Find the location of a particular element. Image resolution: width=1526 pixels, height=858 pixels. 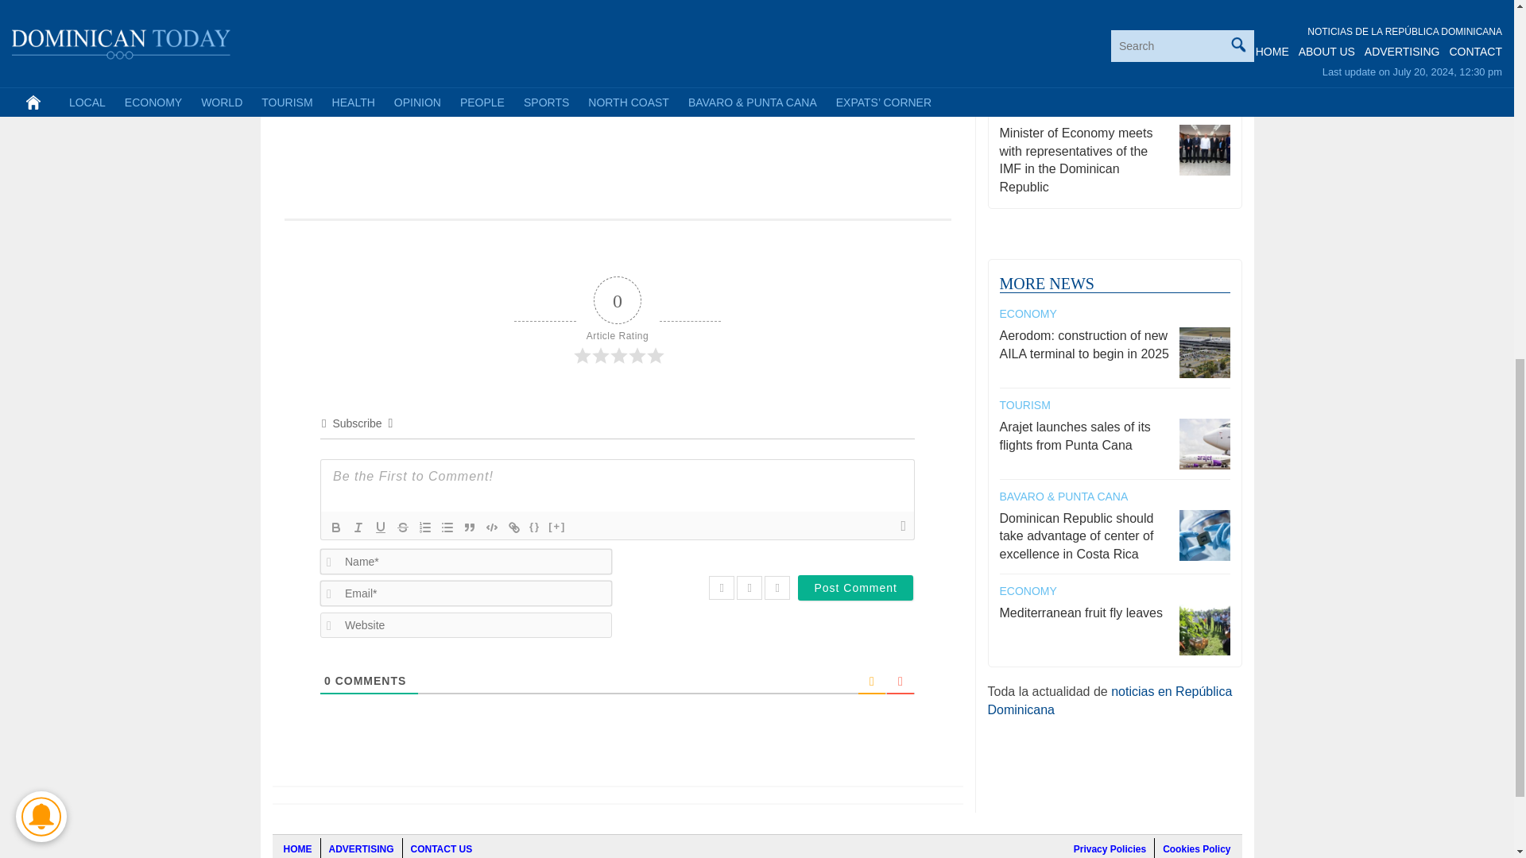

Strike is located at coordinates (402, 528).